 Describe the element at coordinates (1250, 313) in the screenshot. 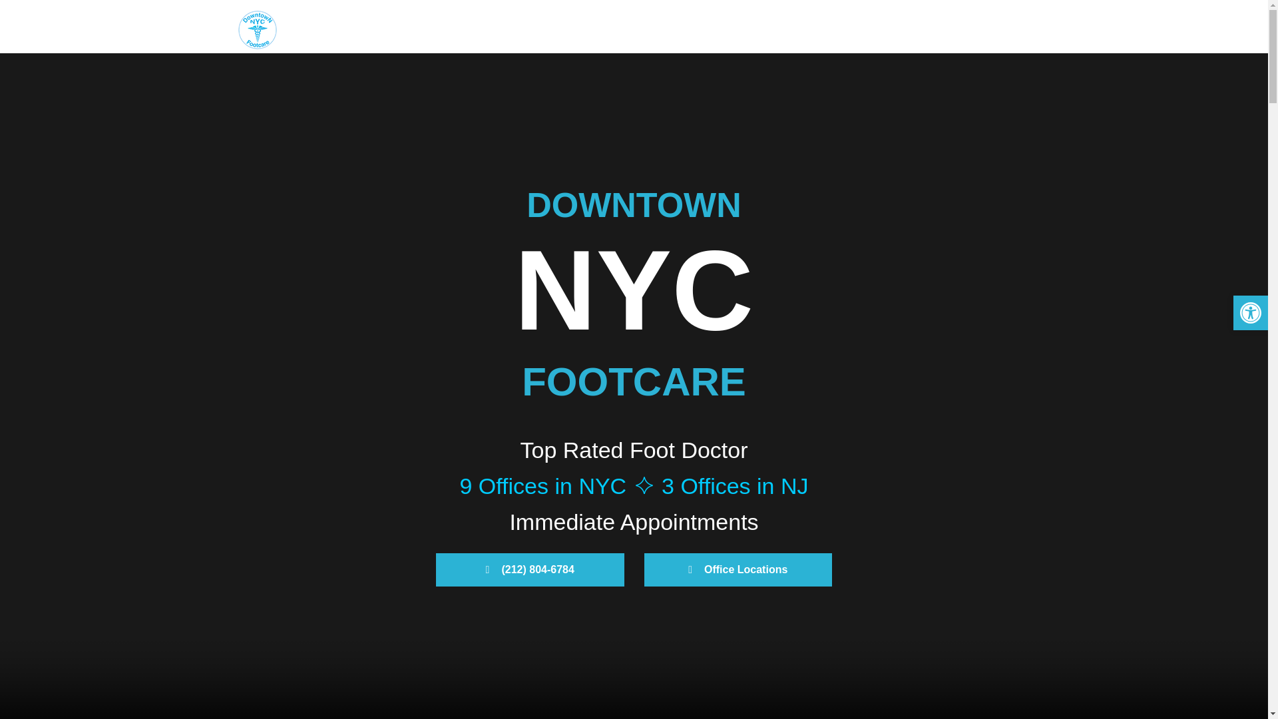

I see `Accessibility Tools` at that location.